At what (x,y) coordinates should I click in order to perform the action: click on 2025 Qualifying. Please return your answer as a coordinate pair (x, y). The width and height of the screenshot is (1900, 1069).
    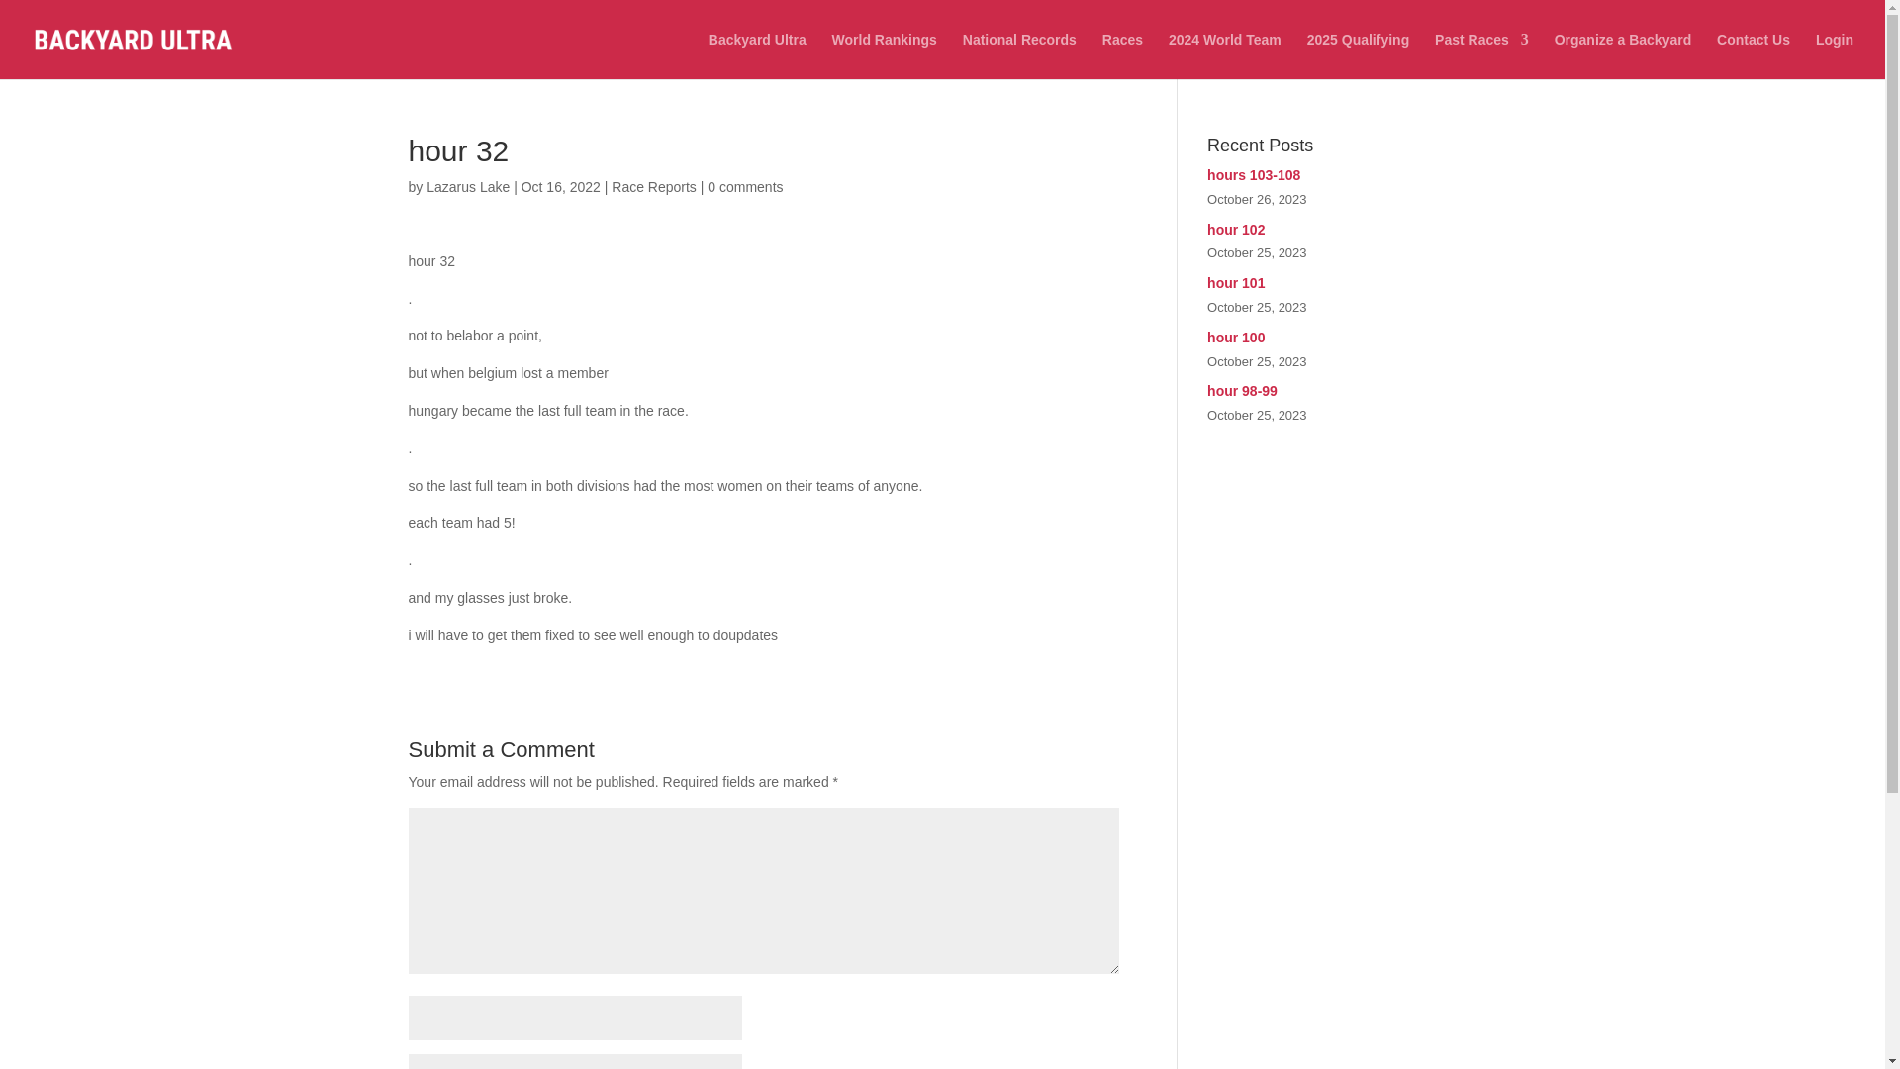
    Looking at the image, I should click on (1358, 55).